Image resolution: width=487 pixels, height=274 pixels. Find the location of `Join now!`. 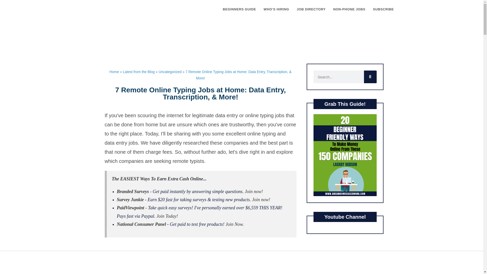

Join now! is located at coordinates (261, 199).